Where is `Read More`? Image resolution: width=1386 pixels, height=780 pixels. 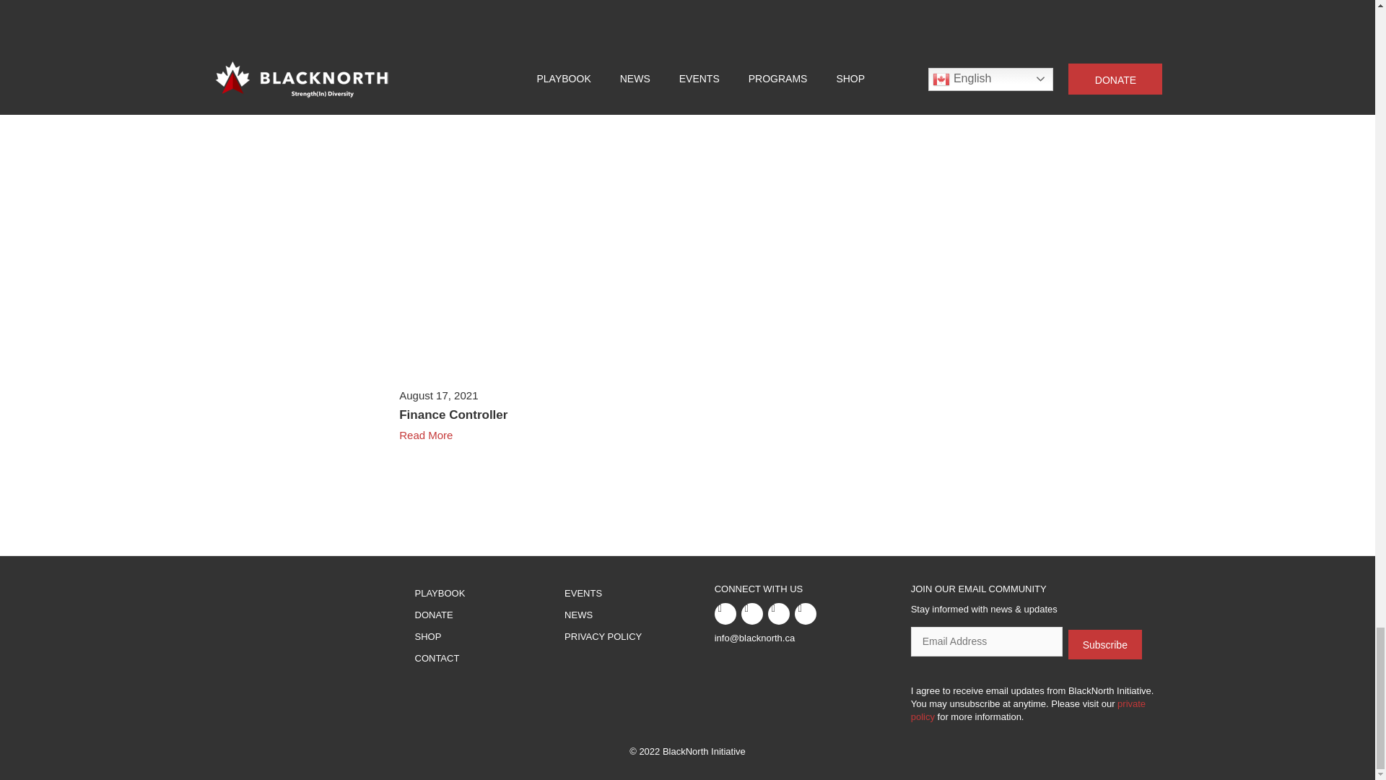 Read More is located at coordinates (687, 433).